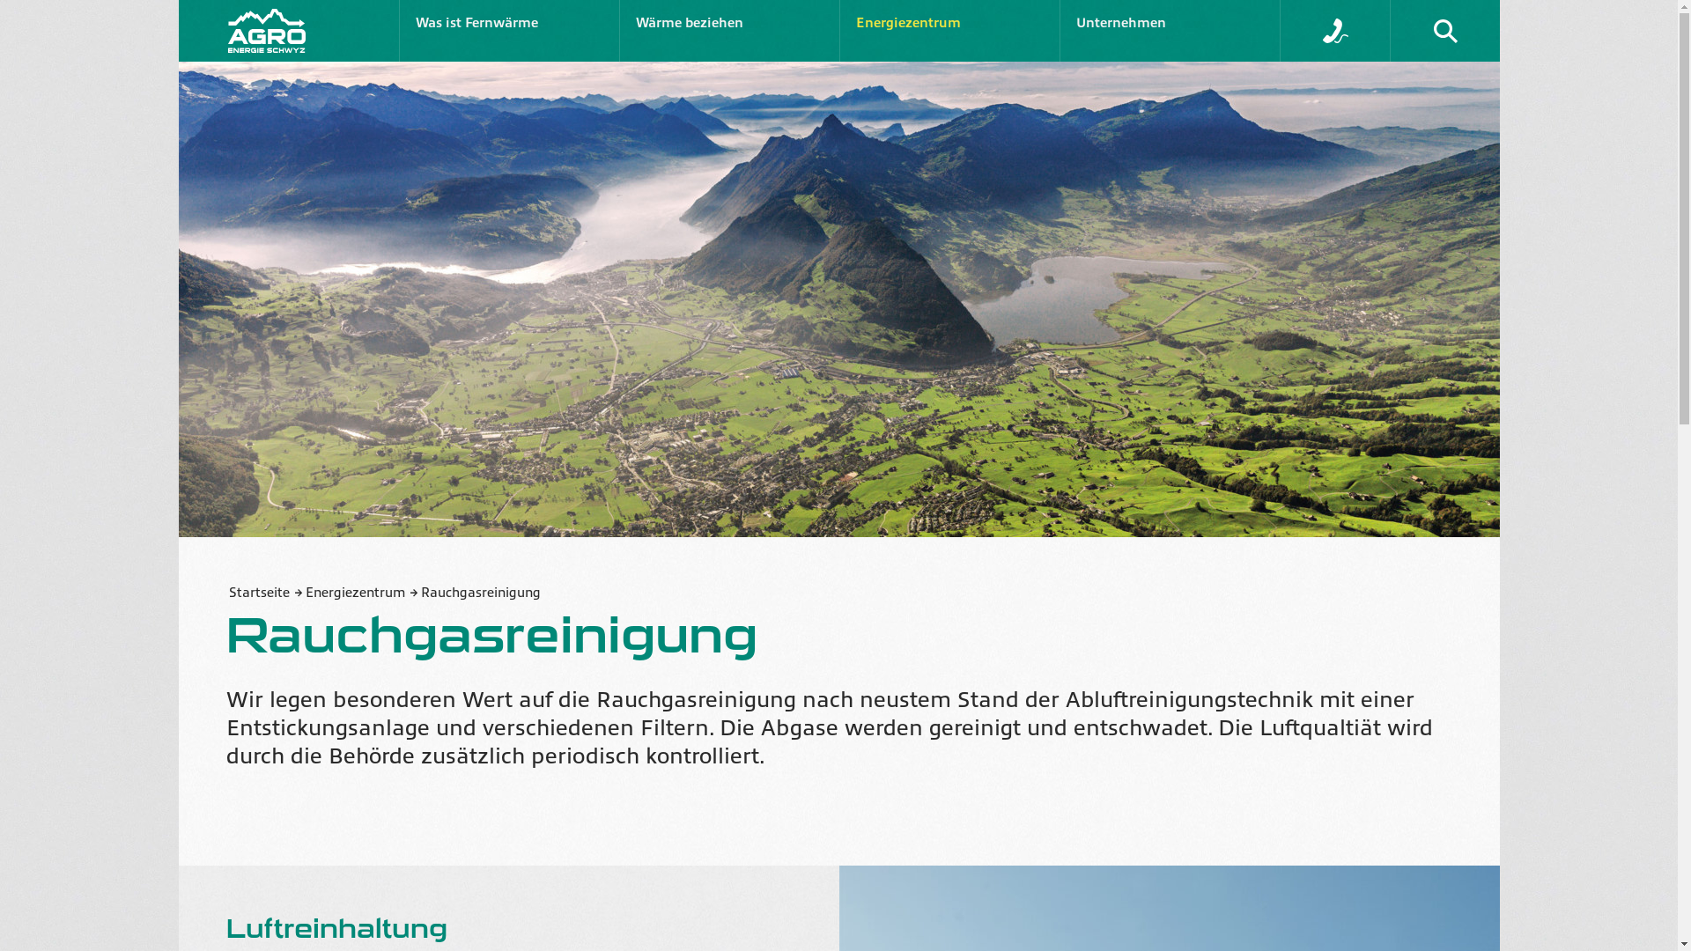 The image size is (1691, 951). I want to click on Energiezentrum, so click(362, 593).